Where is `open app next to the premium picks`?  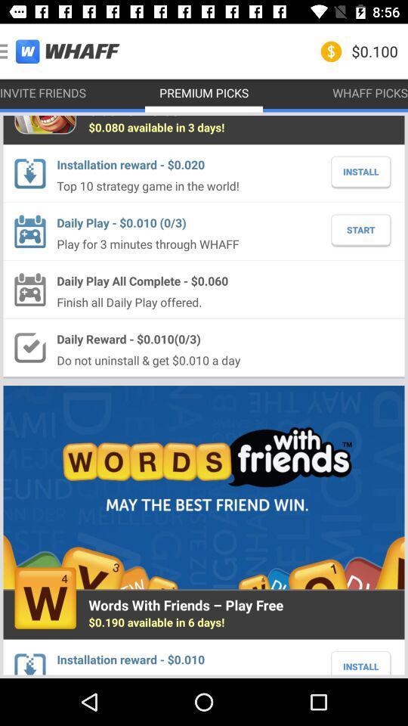
open app next to the premium picks is located at coordinates (60, 50).